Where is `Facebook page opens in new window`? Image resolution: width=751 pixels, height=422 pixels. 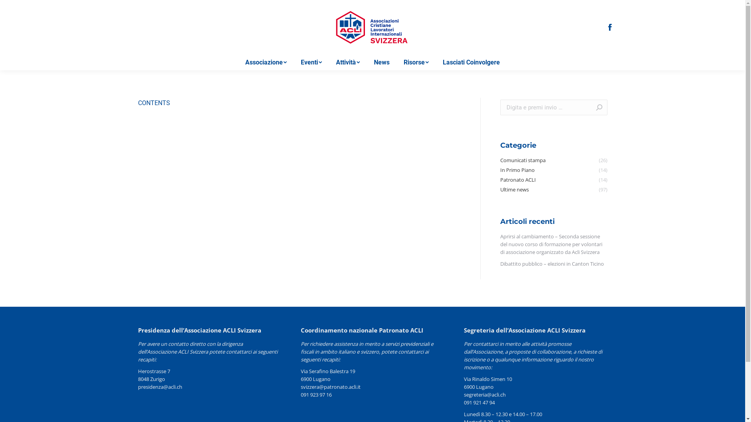 Facebook page opens in new window is located at coordinates (610, 27).